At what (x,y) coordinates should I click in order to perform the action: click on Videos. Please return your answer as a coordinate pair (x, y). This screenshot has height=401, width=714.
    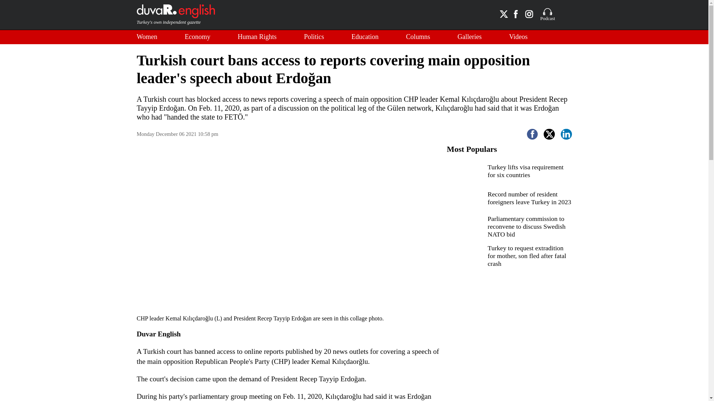
    Looking at the image, I should click on (518, 37).